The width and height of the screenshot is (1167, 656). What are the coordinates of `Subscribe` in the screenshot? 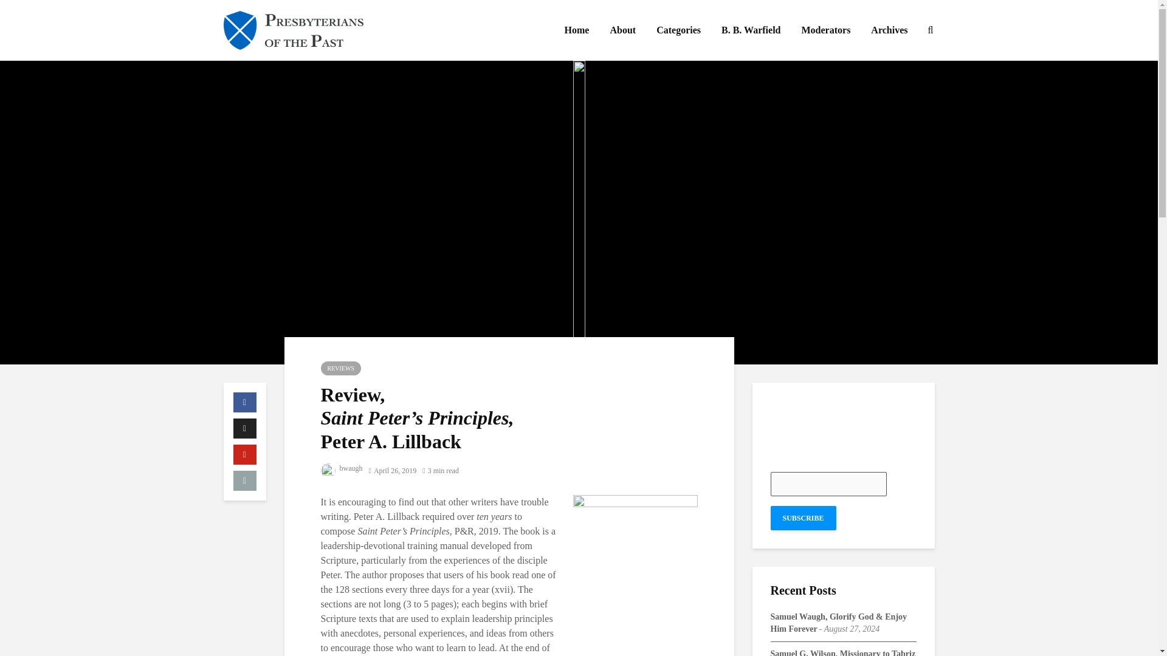 It's located at (804, 518).